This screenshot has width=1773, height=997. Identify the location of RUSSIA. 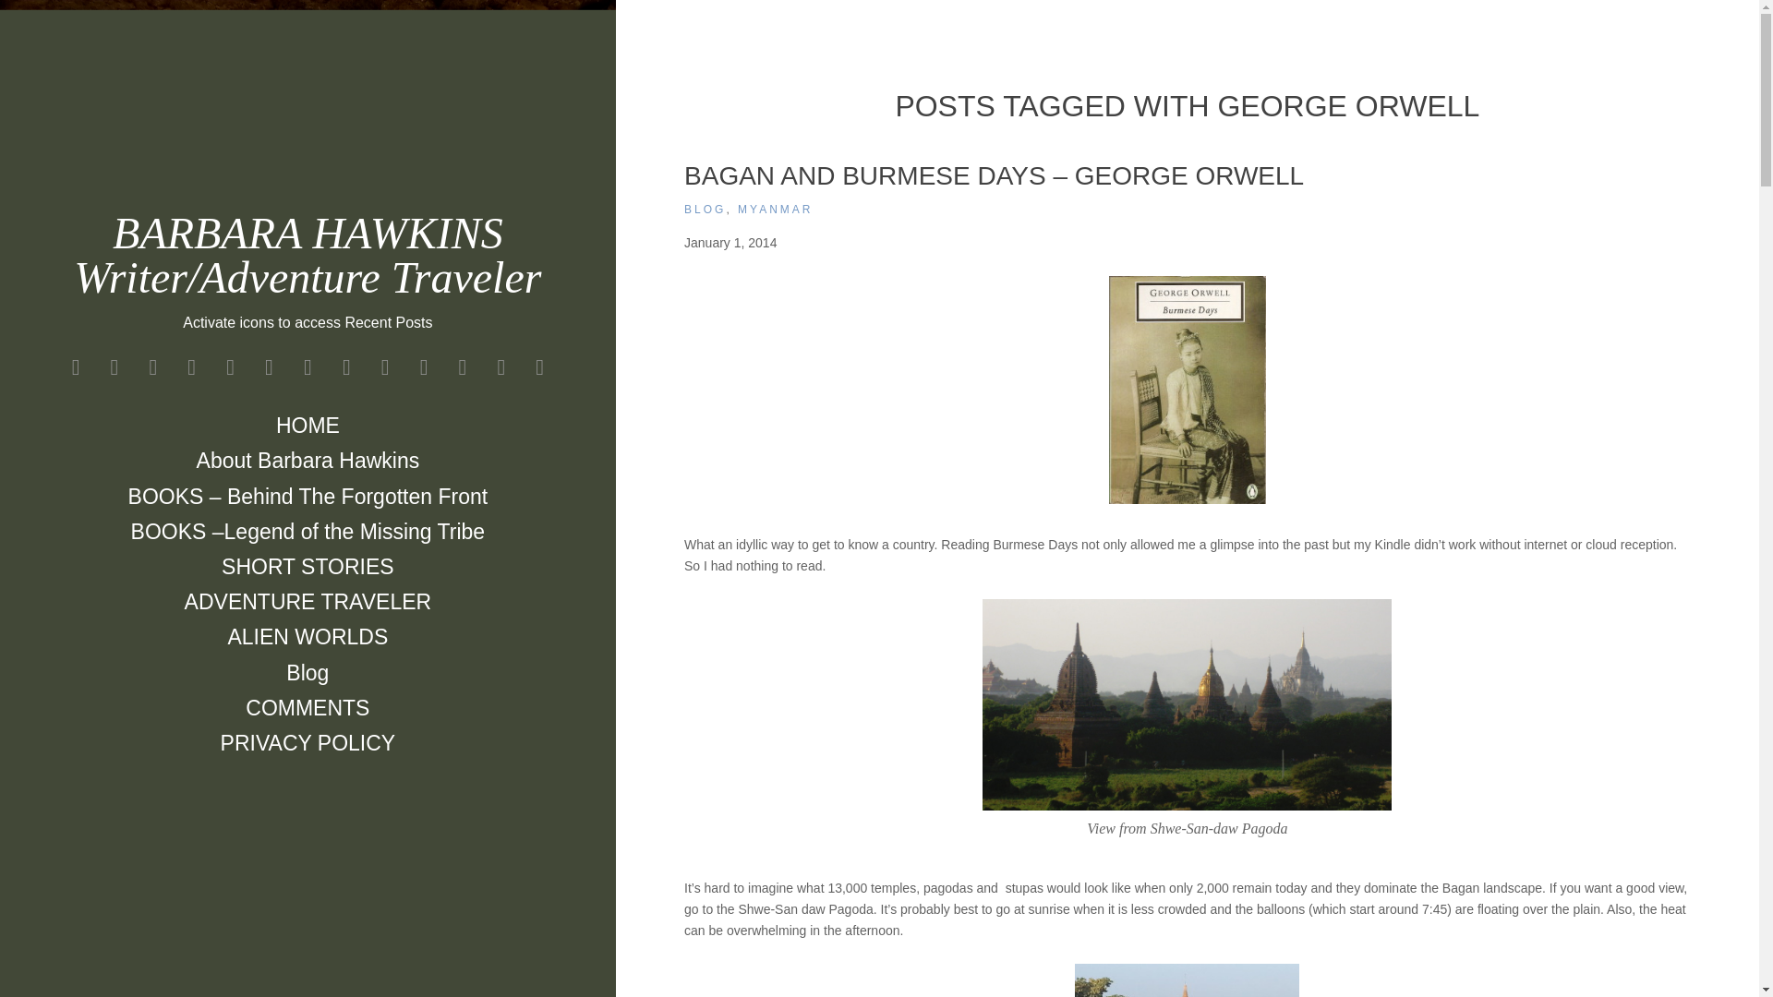
(192, 367).